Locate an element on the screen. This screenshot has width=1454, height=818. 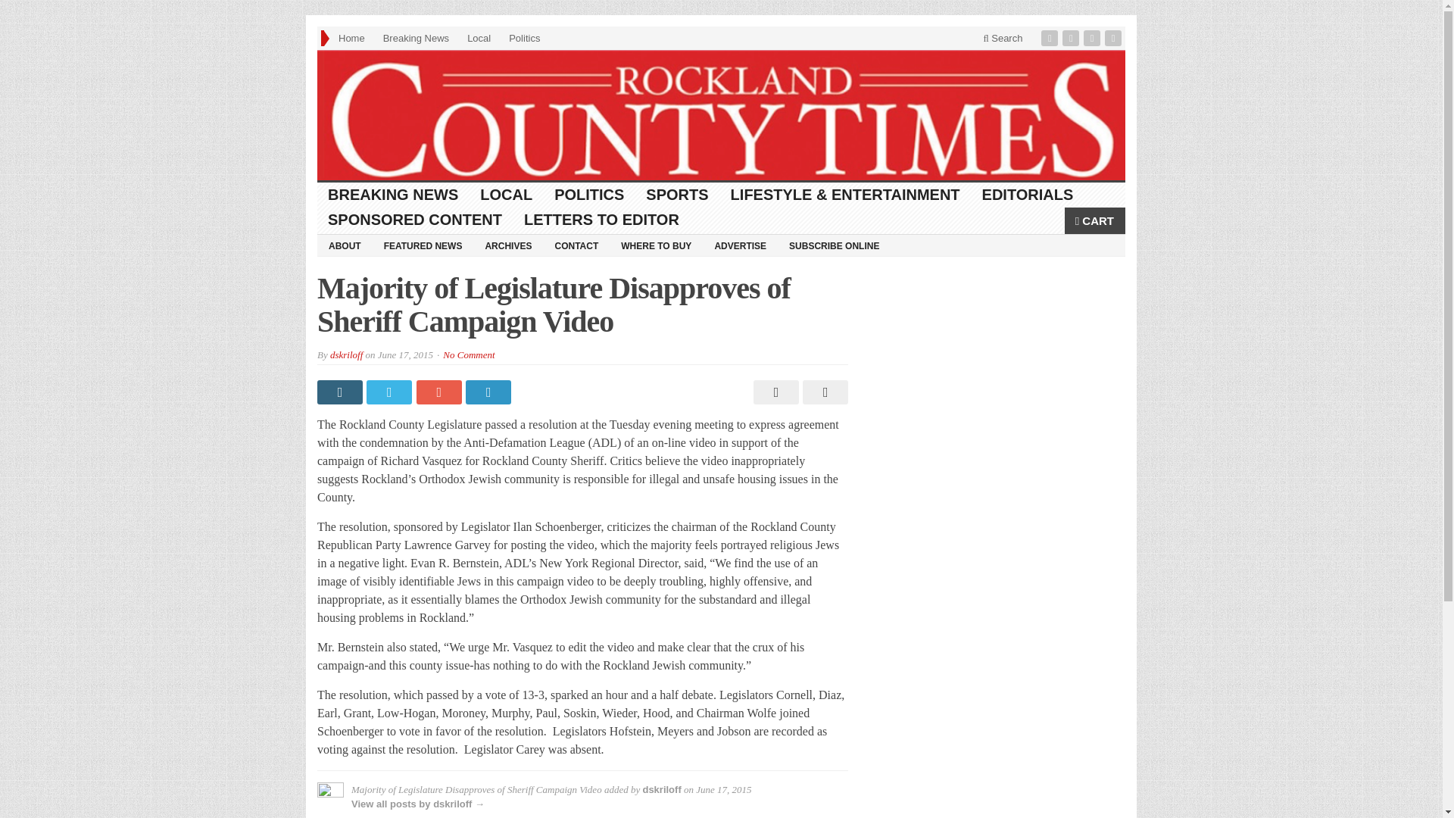
dskriloff is located at coordinates (661, 789).